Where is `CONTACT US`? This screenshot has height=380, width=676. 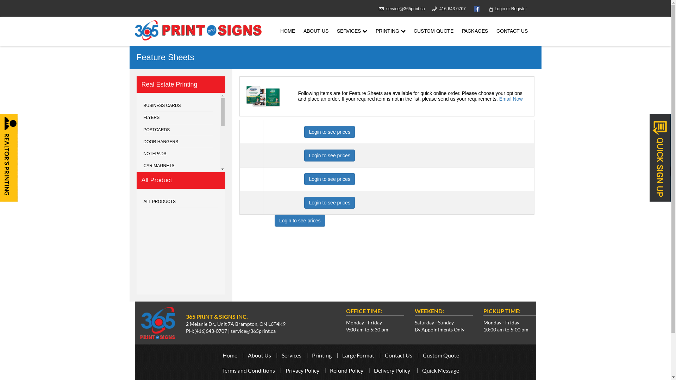 CONTACT US is located at coordinates (512, 32).